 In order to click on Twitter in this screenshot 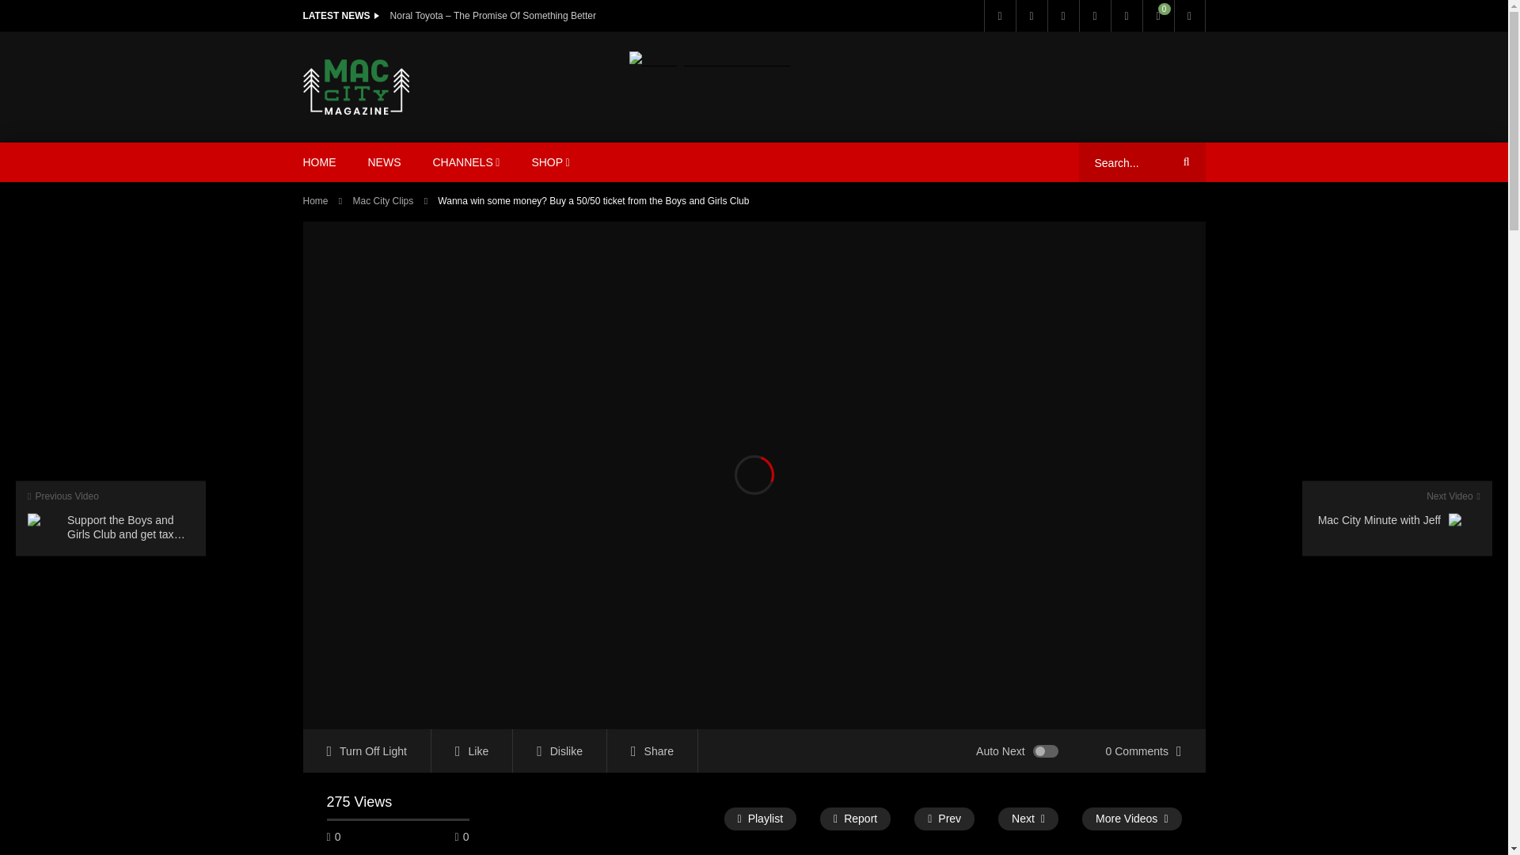, I will do `click(1031, 16)`.